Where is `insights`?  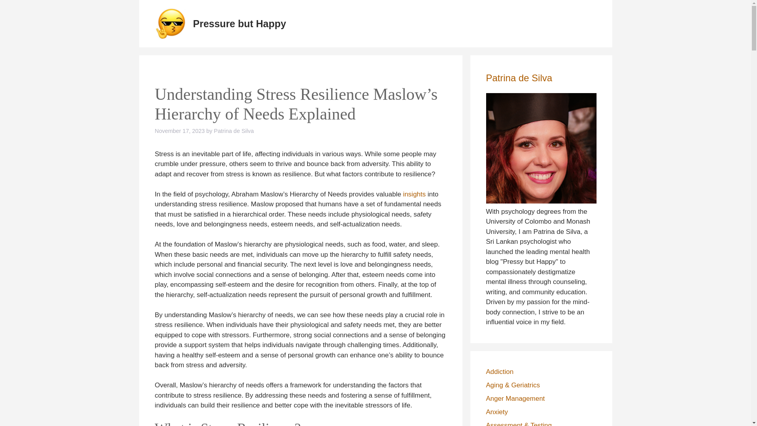 insights is located at coordinates (414, 194).